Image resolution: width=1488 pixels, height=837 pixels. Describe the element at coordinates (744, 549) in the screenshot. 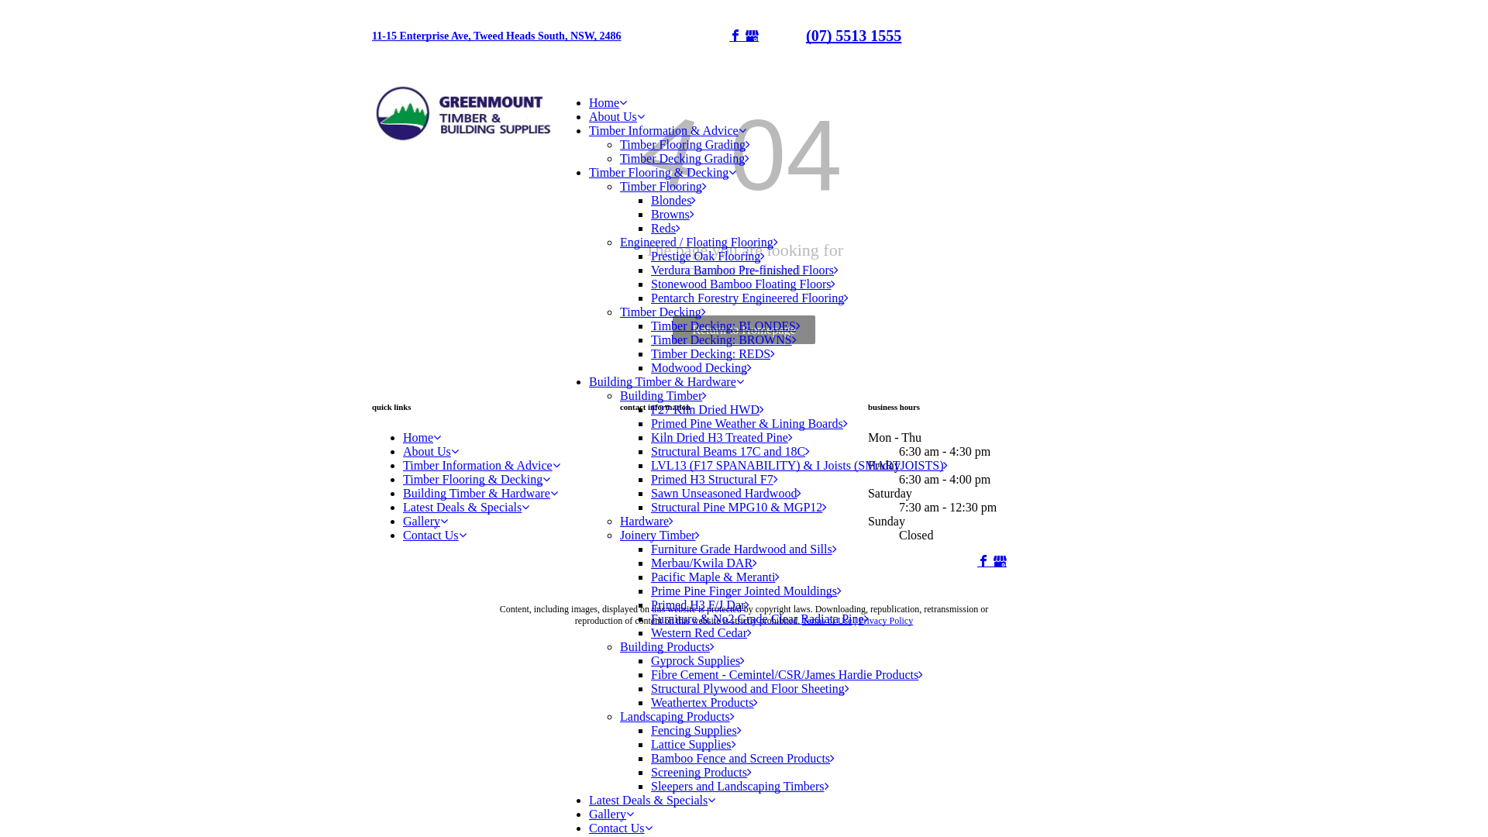

I see `Furniture Grade Hardwood and Sills` at that location.